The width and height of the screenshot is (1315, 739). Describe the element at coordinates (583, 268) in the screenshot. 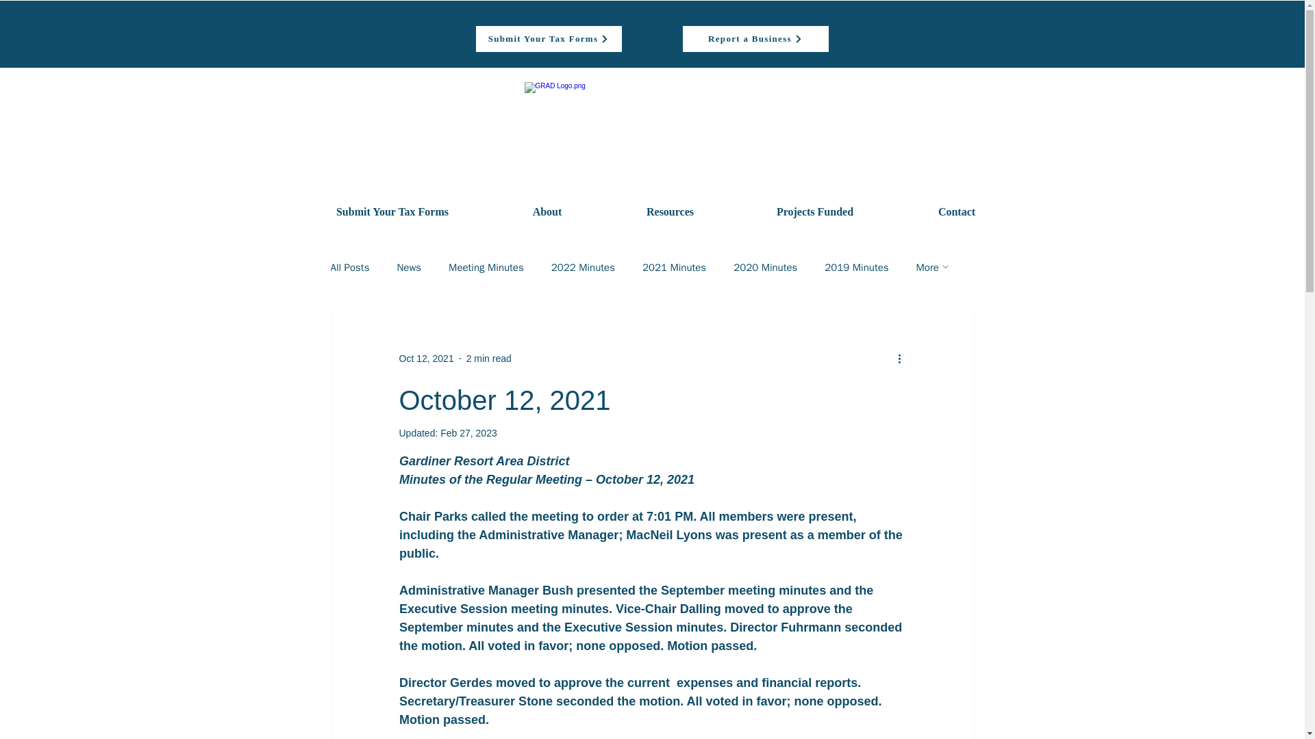

I see `2022 Minutes` at that location.